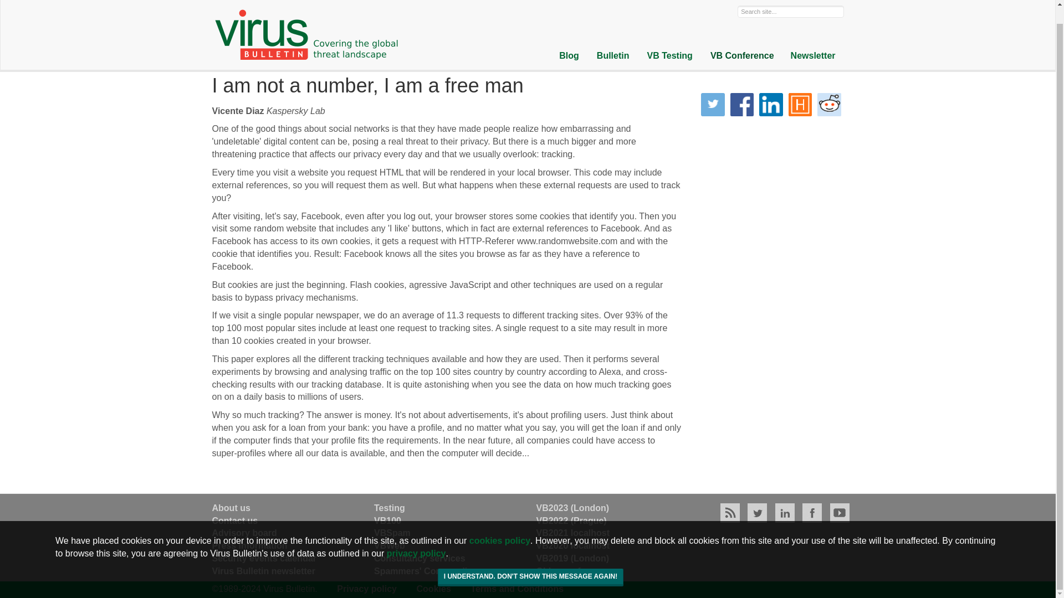 This screenshot has width=1064, height=598. What do you see at coordinates (392, 533) in the screenshot?
I see `VBSpam` at bounding box center [392, 533].